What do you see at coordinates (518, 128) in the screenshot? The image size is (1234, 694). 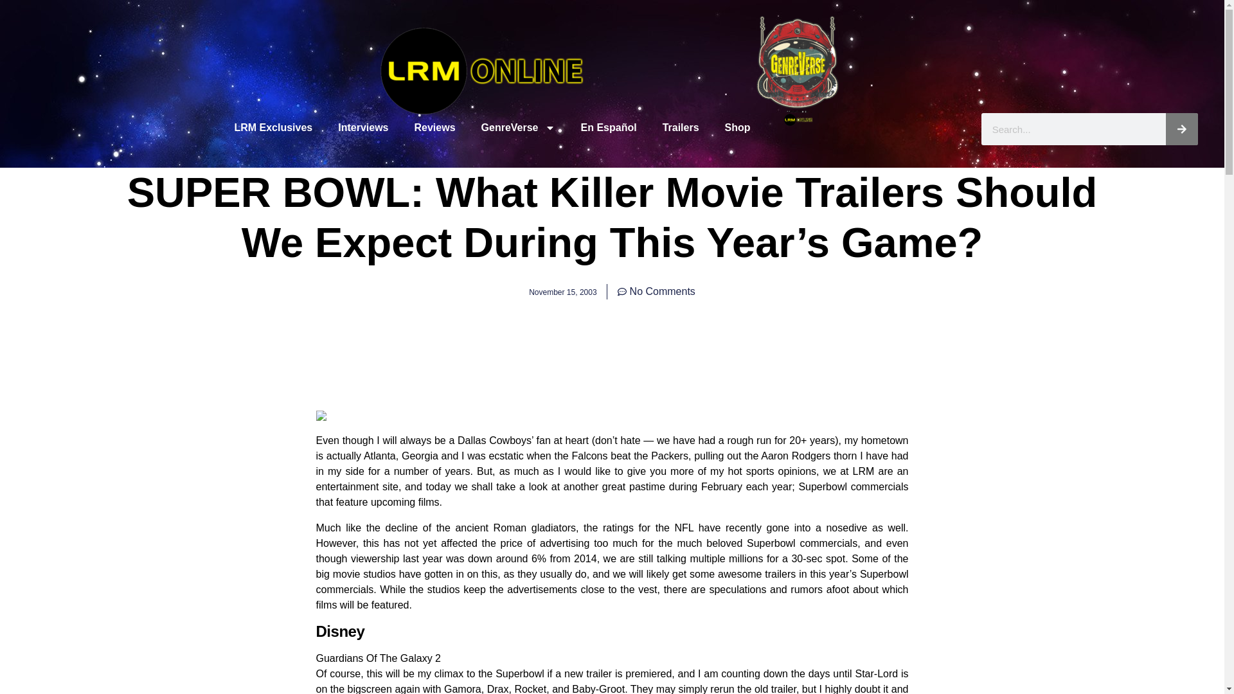 I see `GenreVerse` at bounding box center [518, 128].